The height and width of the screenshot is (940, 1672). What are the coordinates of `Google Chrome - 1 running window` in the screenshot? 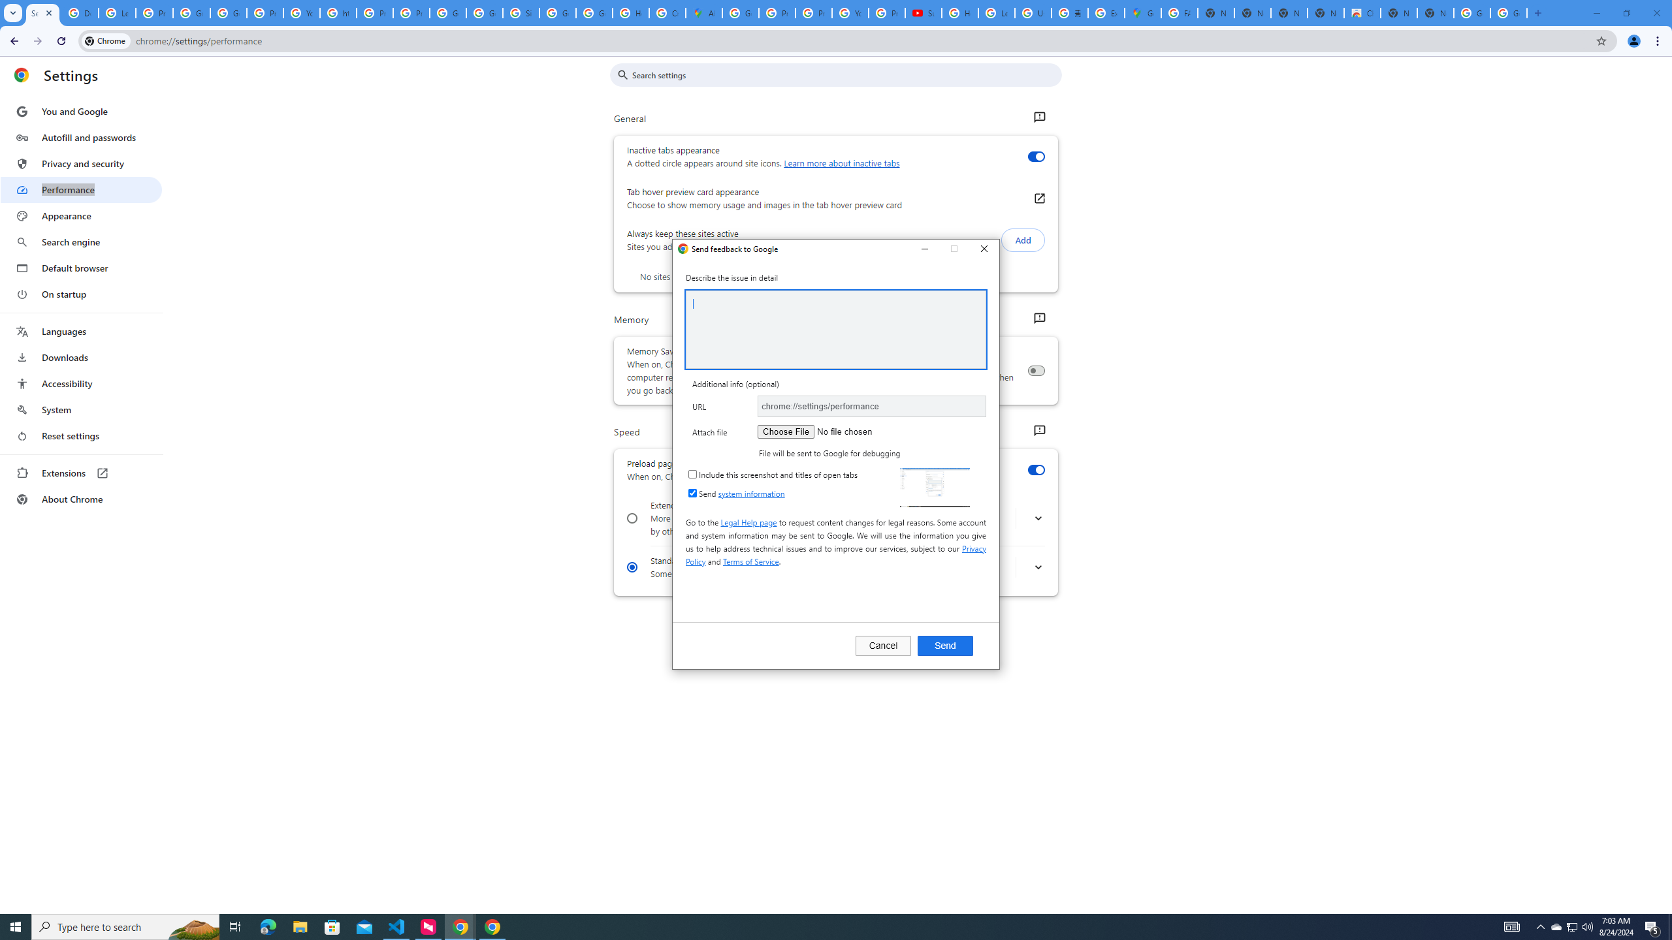 It's located at (934, 487).